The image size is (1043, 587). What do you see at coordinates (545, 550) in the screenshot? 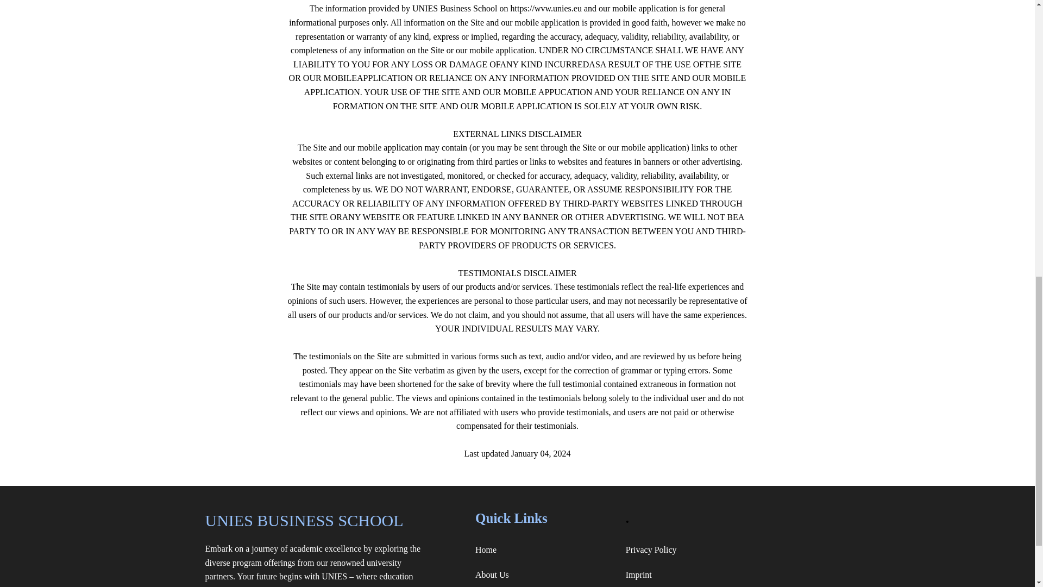
I see `Home` at bounding box center [545, 550].